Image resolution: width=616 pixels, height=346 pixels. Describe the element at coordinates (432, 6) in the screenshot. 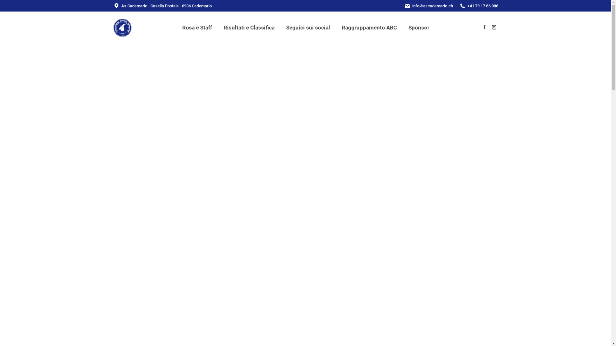

I see `info@ascademario.ch` at that location.